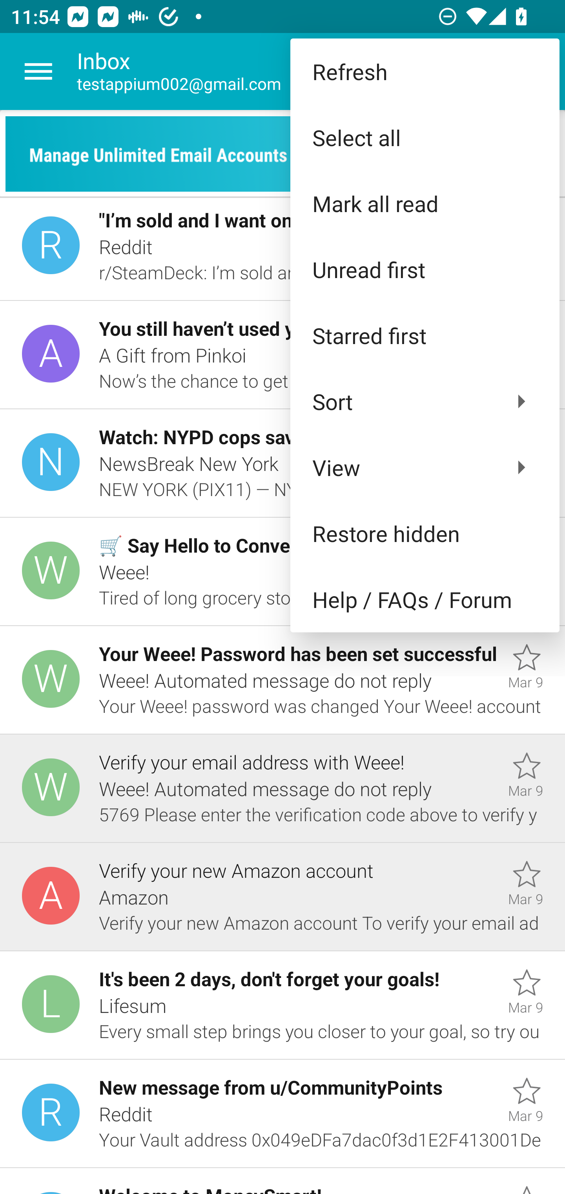 This screenshot has width=565, height=1194. What do you see at coordinates (425, 335) in the screenshot?
I see `Starred first` at bounding box center [425, 335].